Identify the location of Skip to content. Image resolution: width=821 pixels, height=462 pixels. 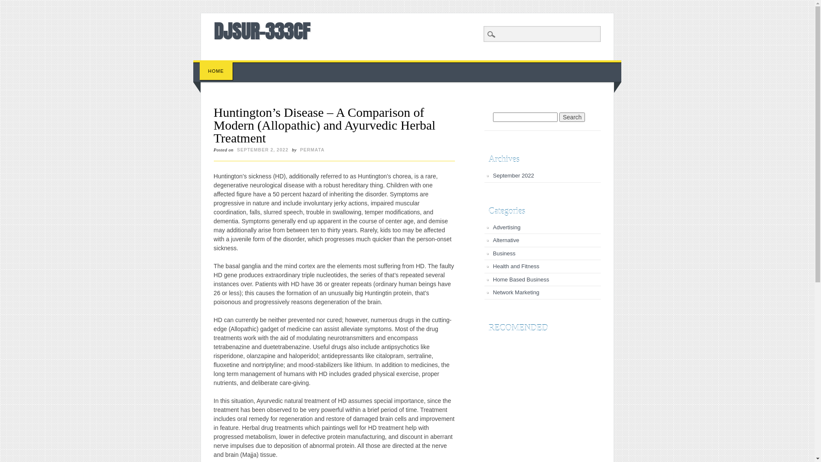
(213, 65).